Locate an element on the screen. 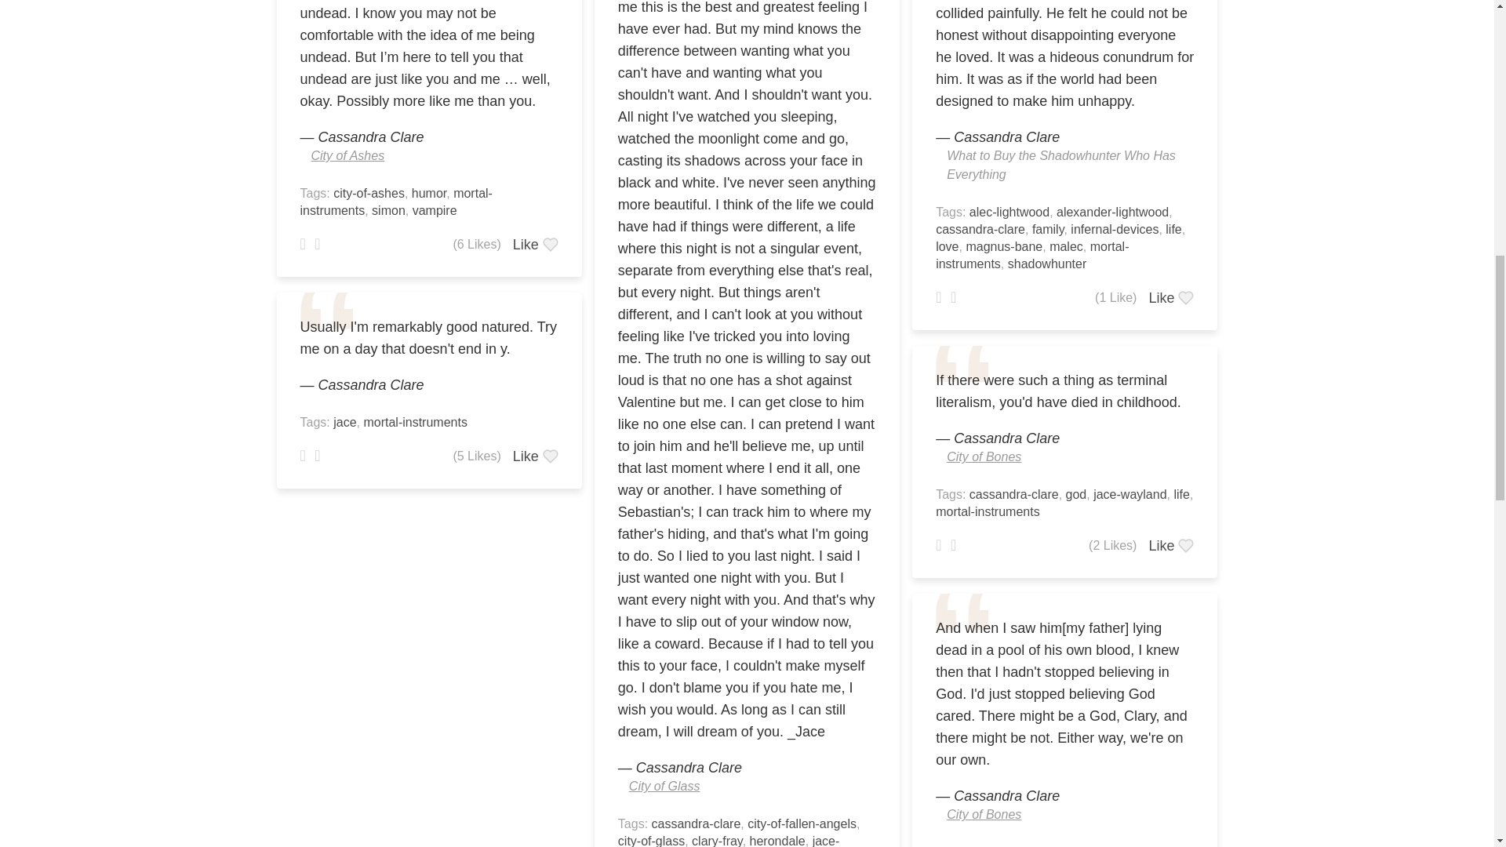 This screenshot has width=1506, height=847. mortal-instruments is located at coordinates (395, 201).